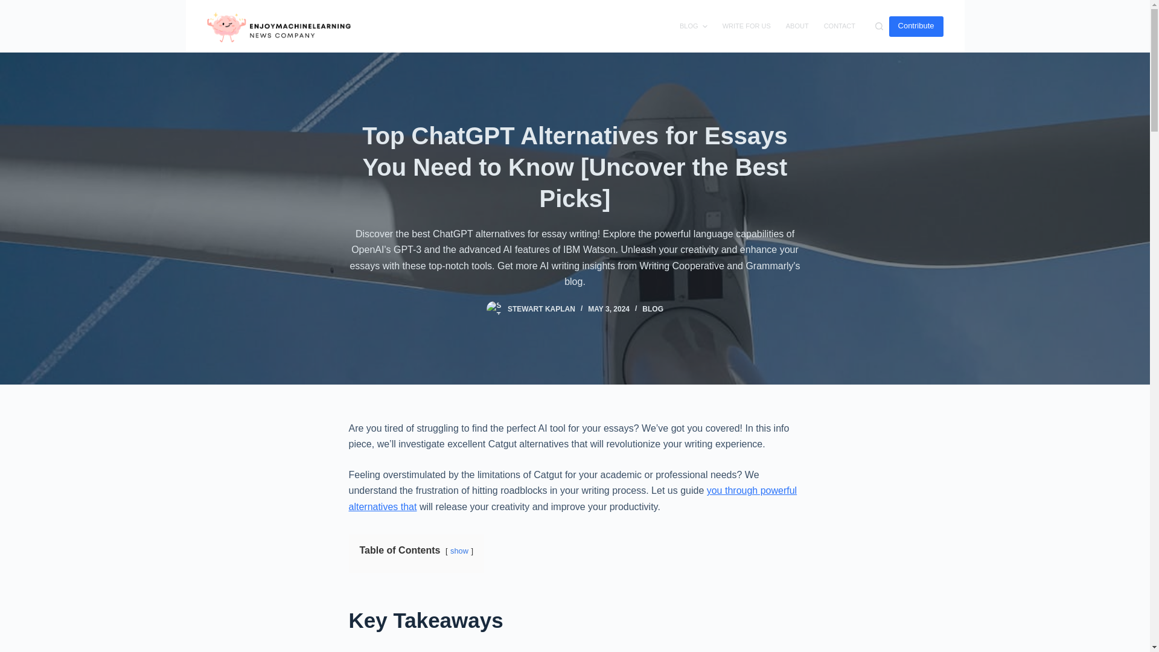 Image resolution: width=1159 pixels, height=652 pixels. Describe the element at coordinates (459, 551) in the screenshot. I see `show` at that location.